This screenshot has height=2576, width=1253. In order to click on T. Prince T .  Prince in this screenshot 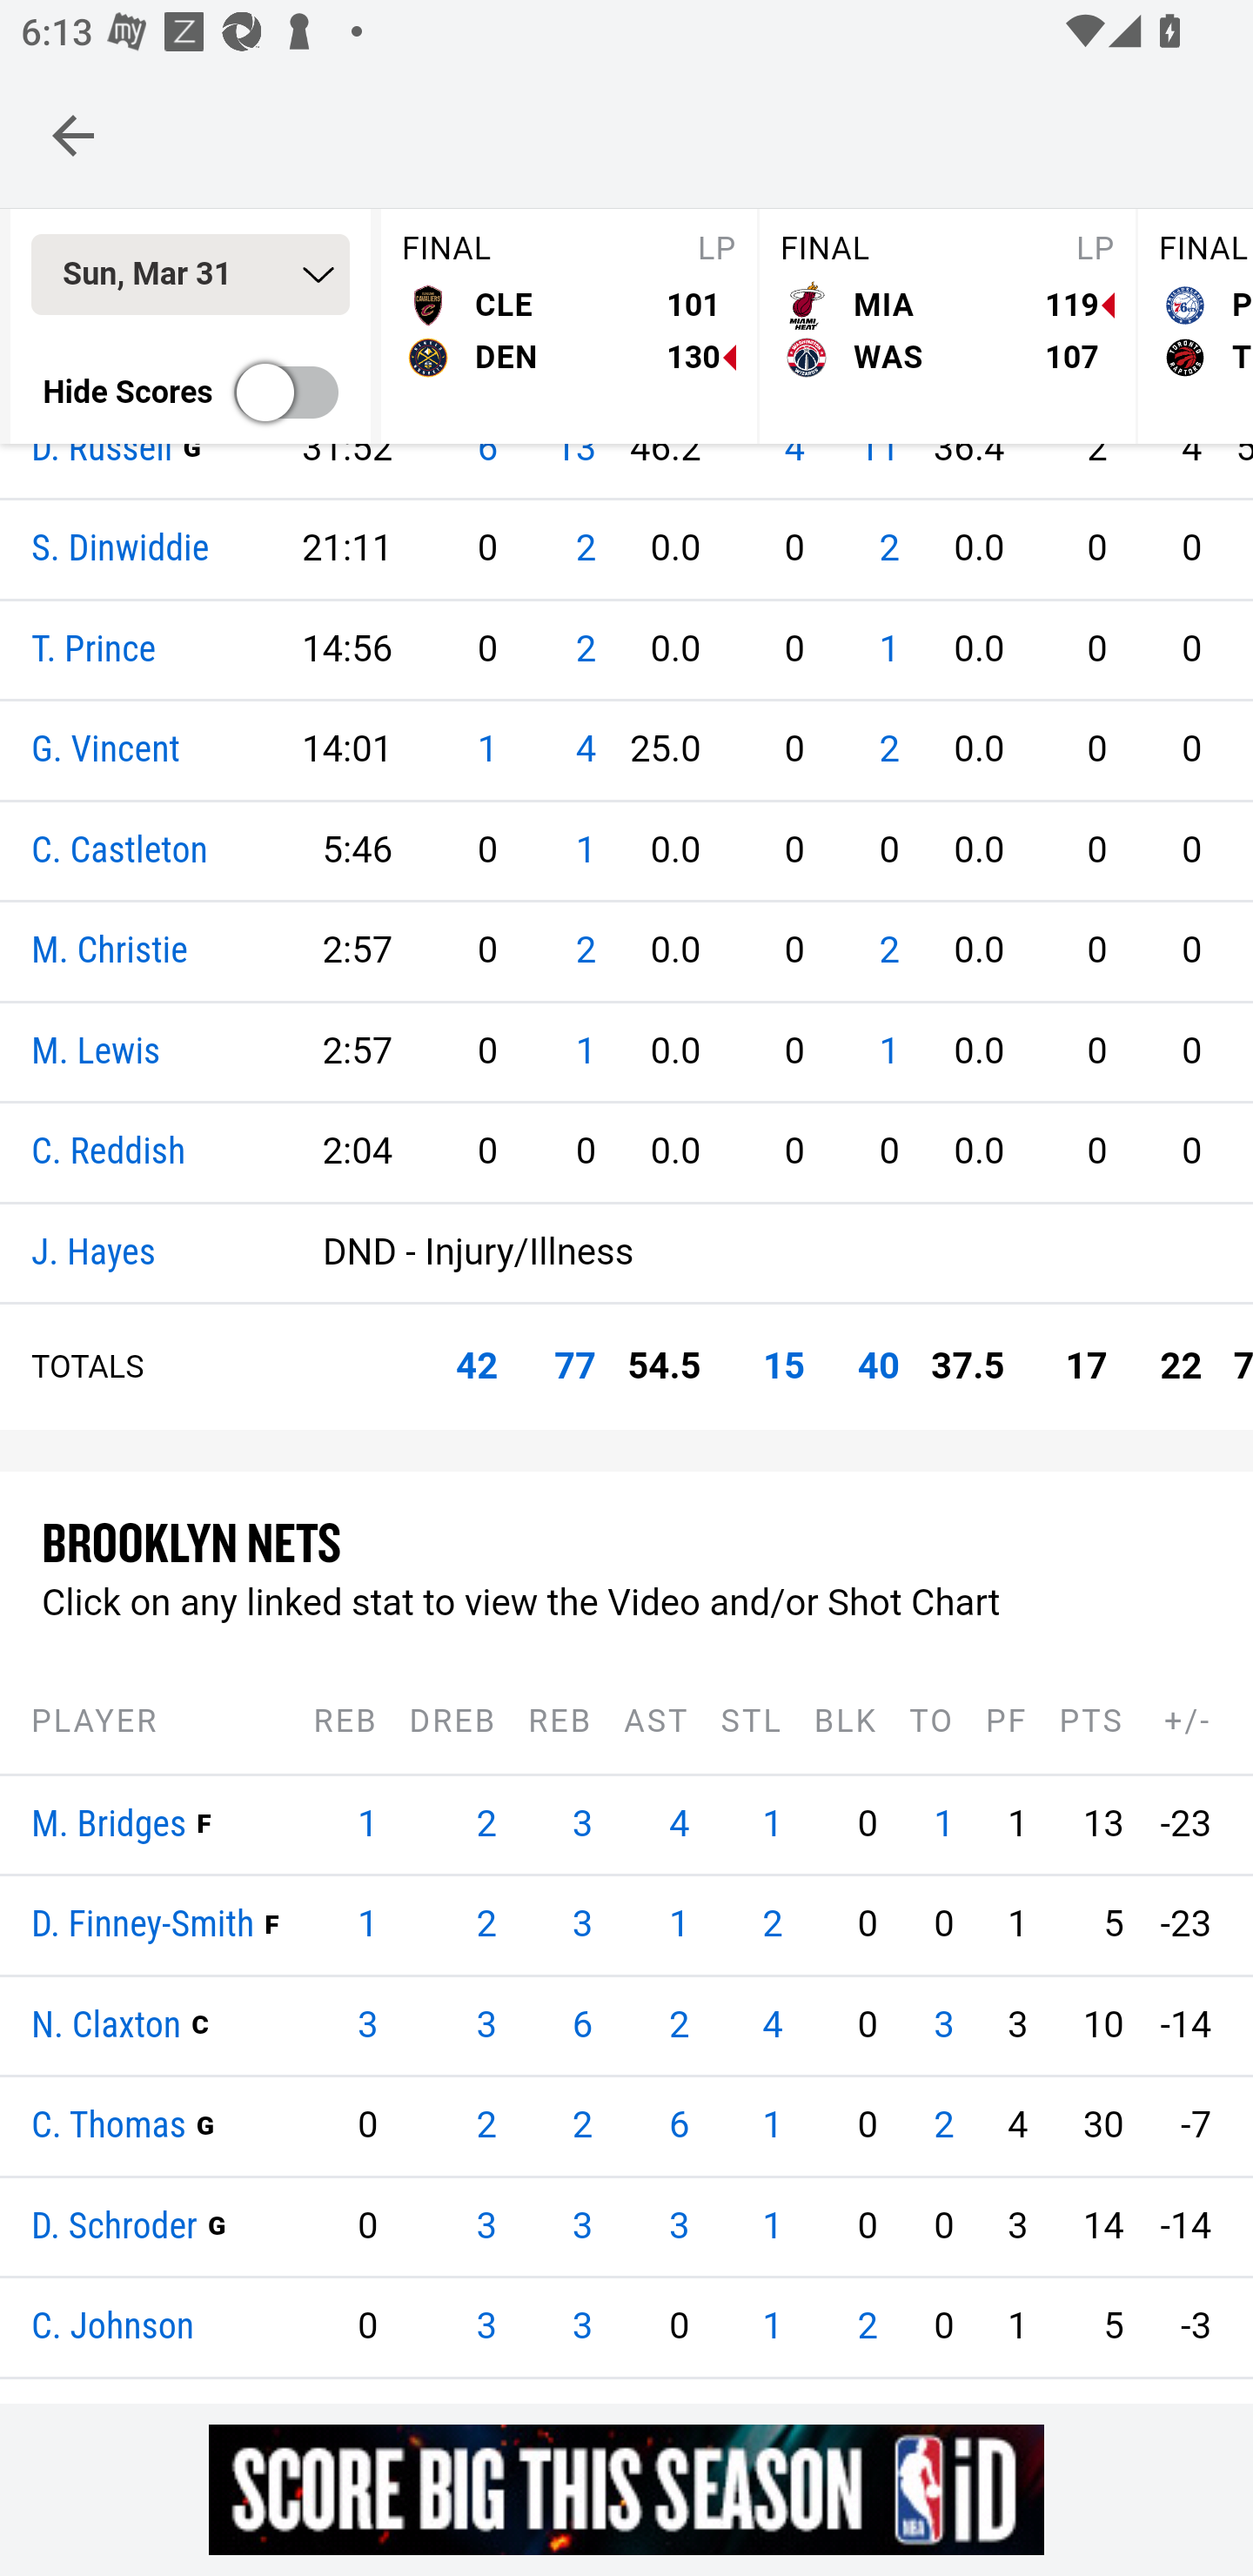, I will do `click(94, 649)`.